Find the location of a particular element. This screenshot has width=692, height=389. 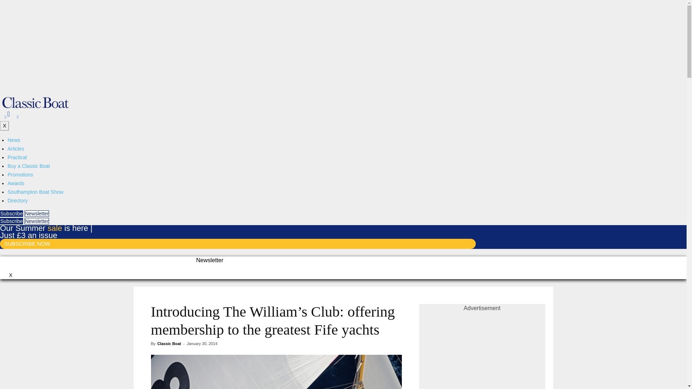

Newsletter is located at coordinates (37, 213).